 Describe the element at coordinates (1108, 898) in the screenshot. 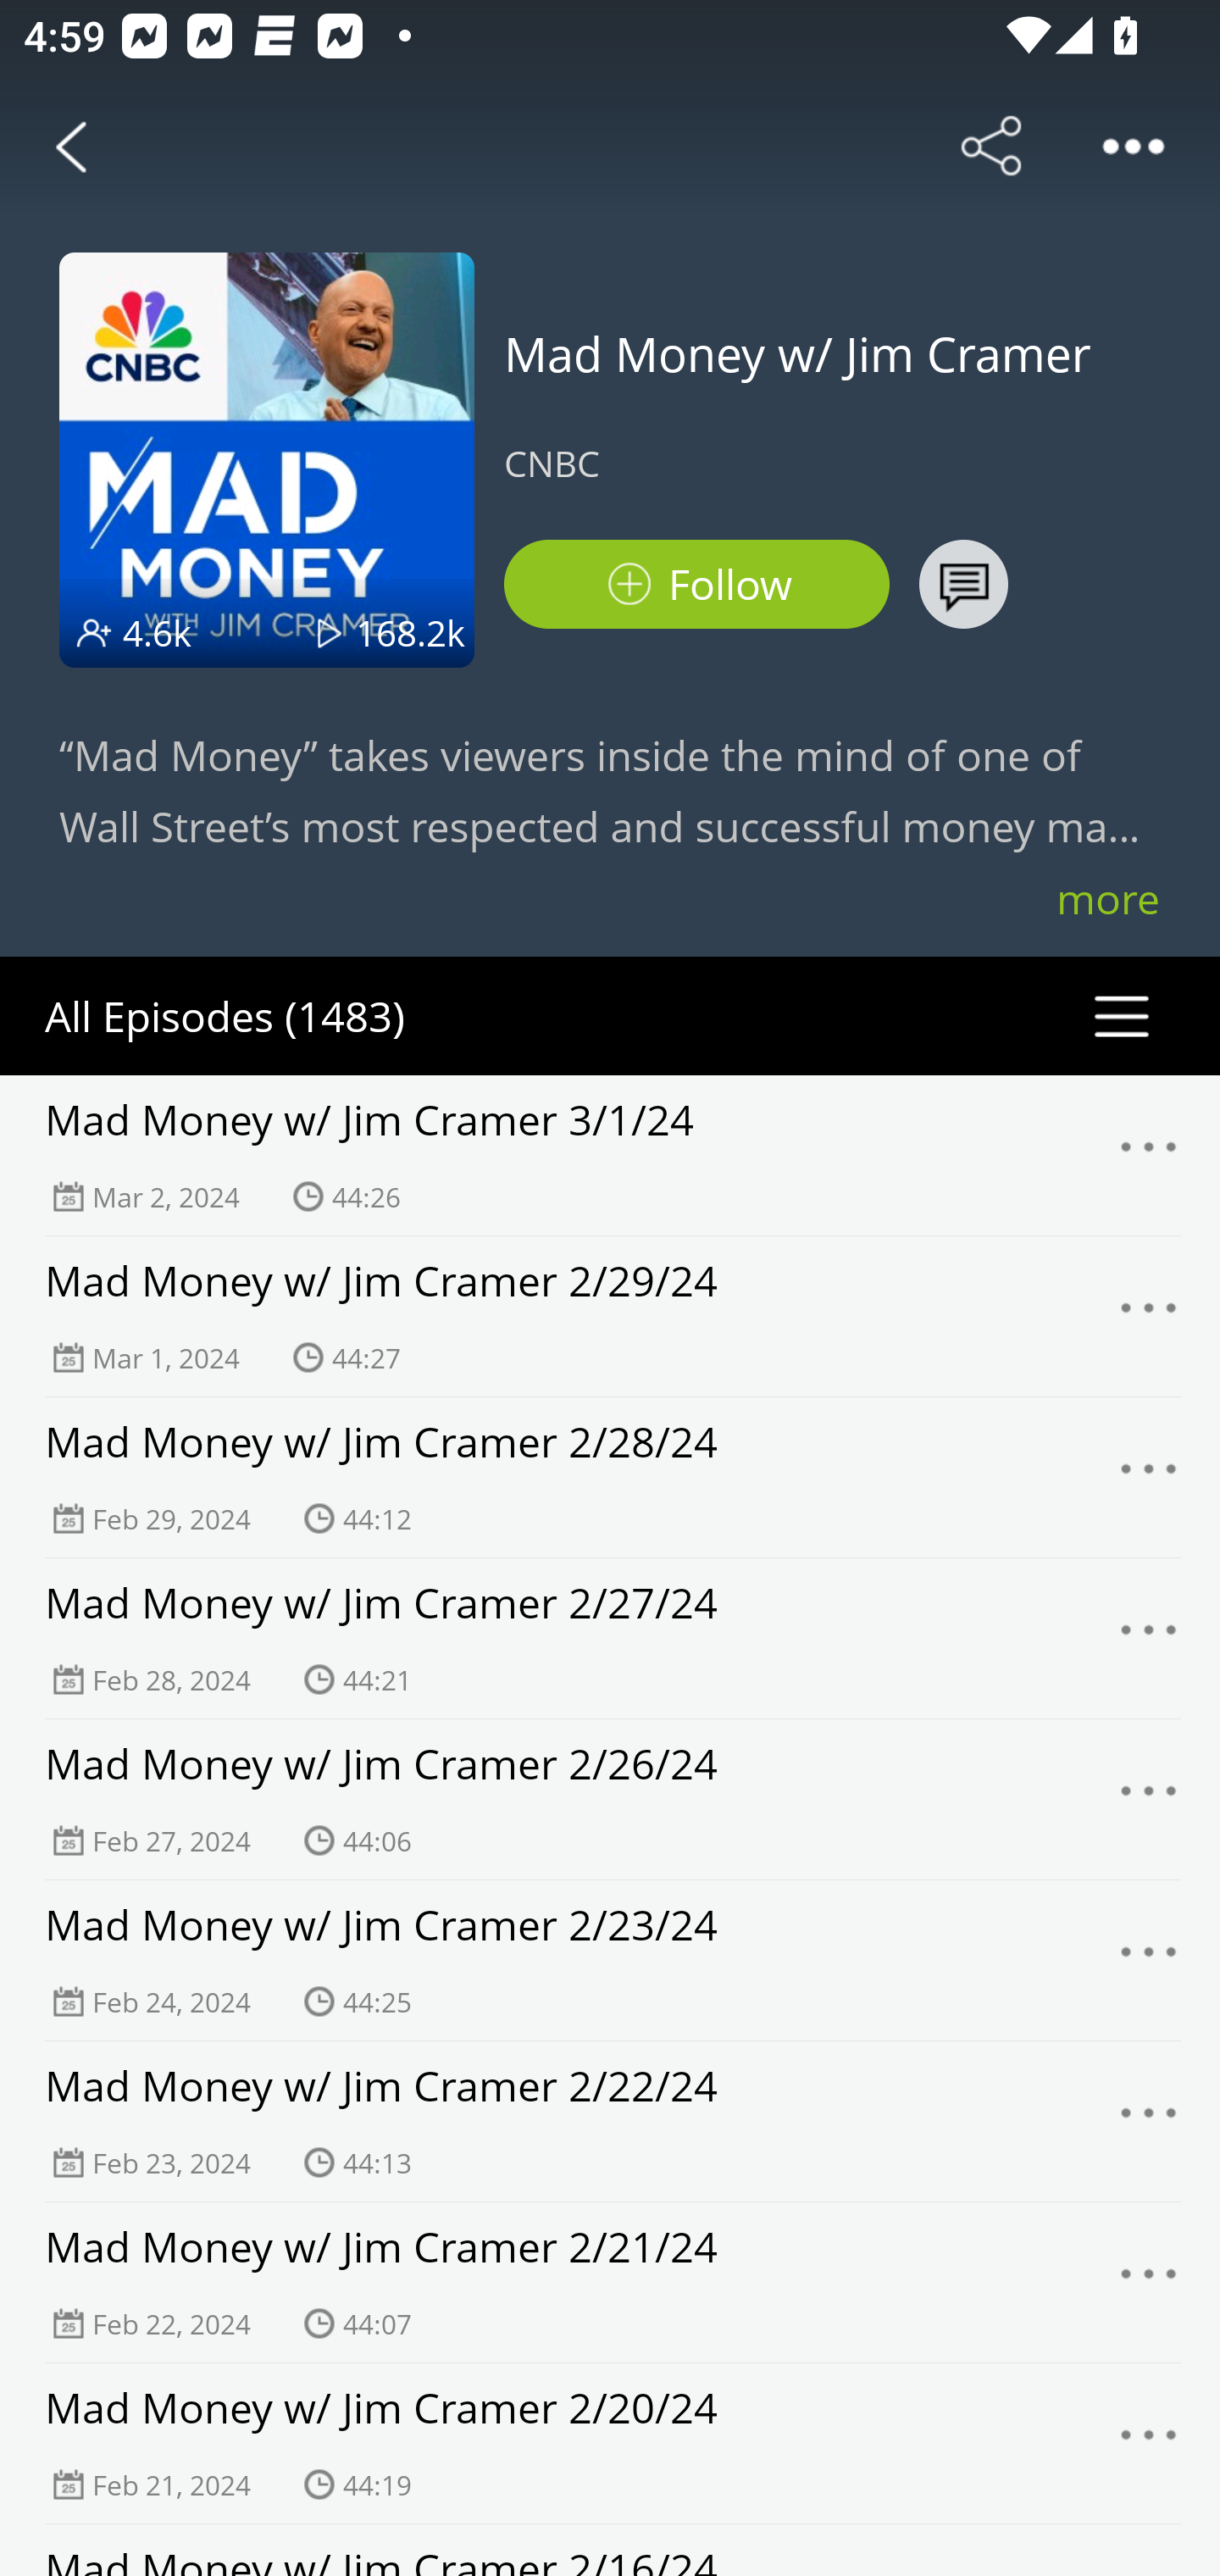

I see `more` at that location.